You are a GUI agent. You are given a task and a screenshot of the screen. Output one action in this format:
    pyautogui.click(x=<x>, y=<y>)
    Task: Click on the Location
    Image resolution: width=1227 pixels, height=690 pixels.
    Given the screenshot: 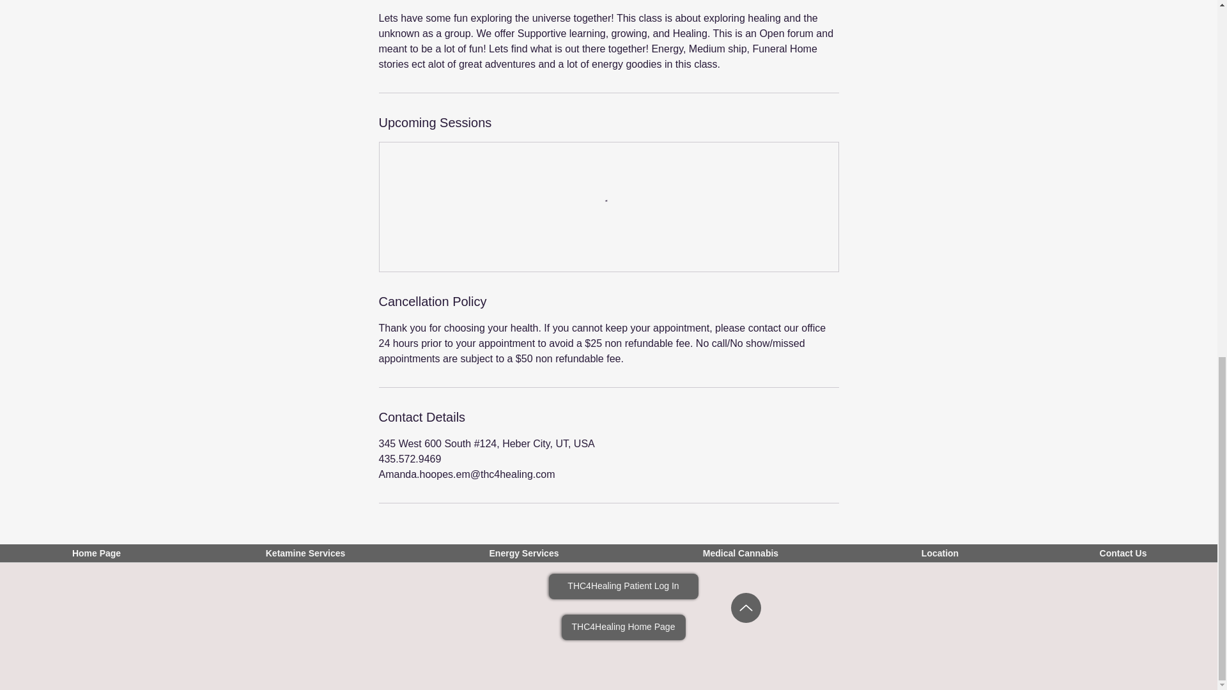 What is the action you would take?
    pyautogui.click(x=940, y=557)
    